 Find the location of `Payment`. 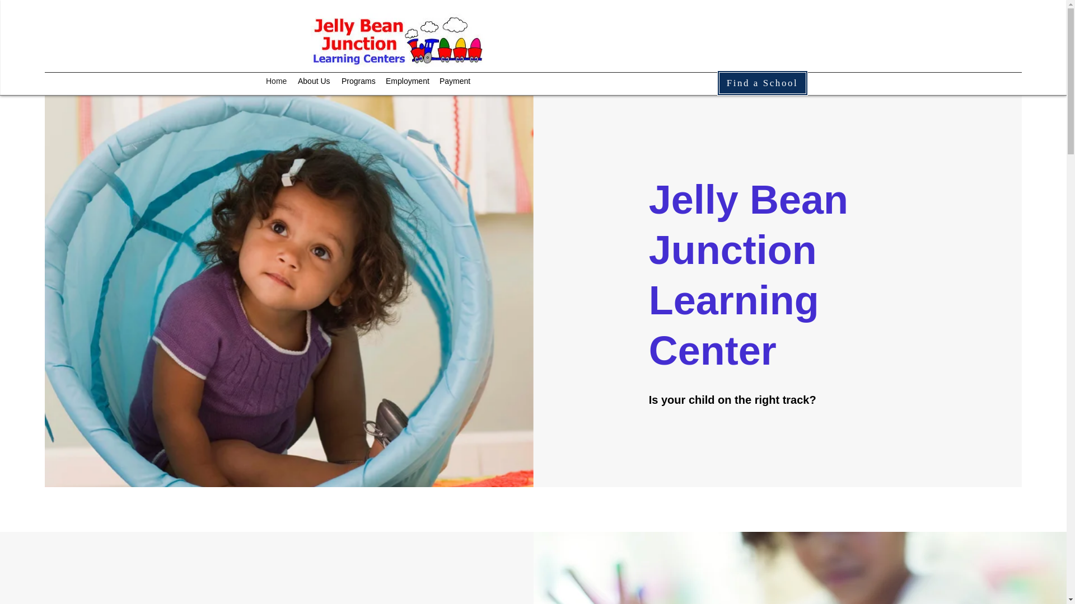

Payment is located at coordinates (455, 81).